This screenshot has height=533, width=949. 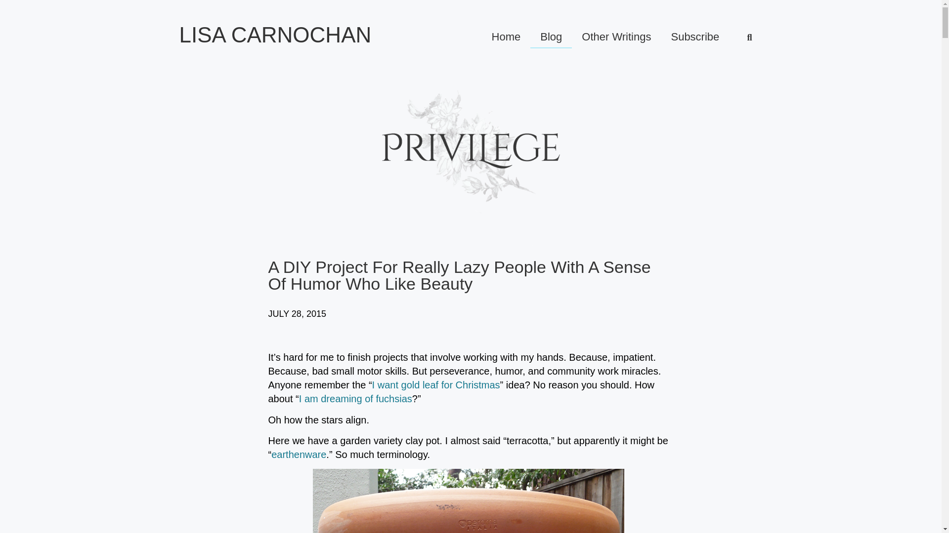 What do you see at coordinates (616, 37) in the screenshot?
I see `Other Writings` at bounding box center [616, 37].